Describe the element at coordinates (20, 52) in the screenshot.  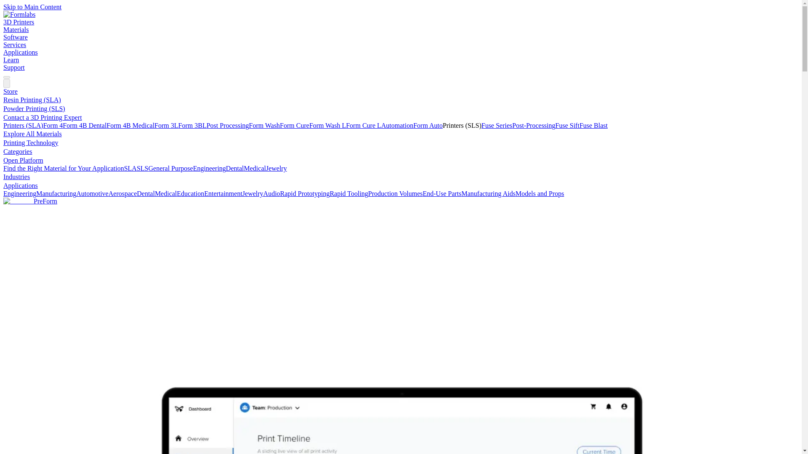
I see `Applications` at that location.